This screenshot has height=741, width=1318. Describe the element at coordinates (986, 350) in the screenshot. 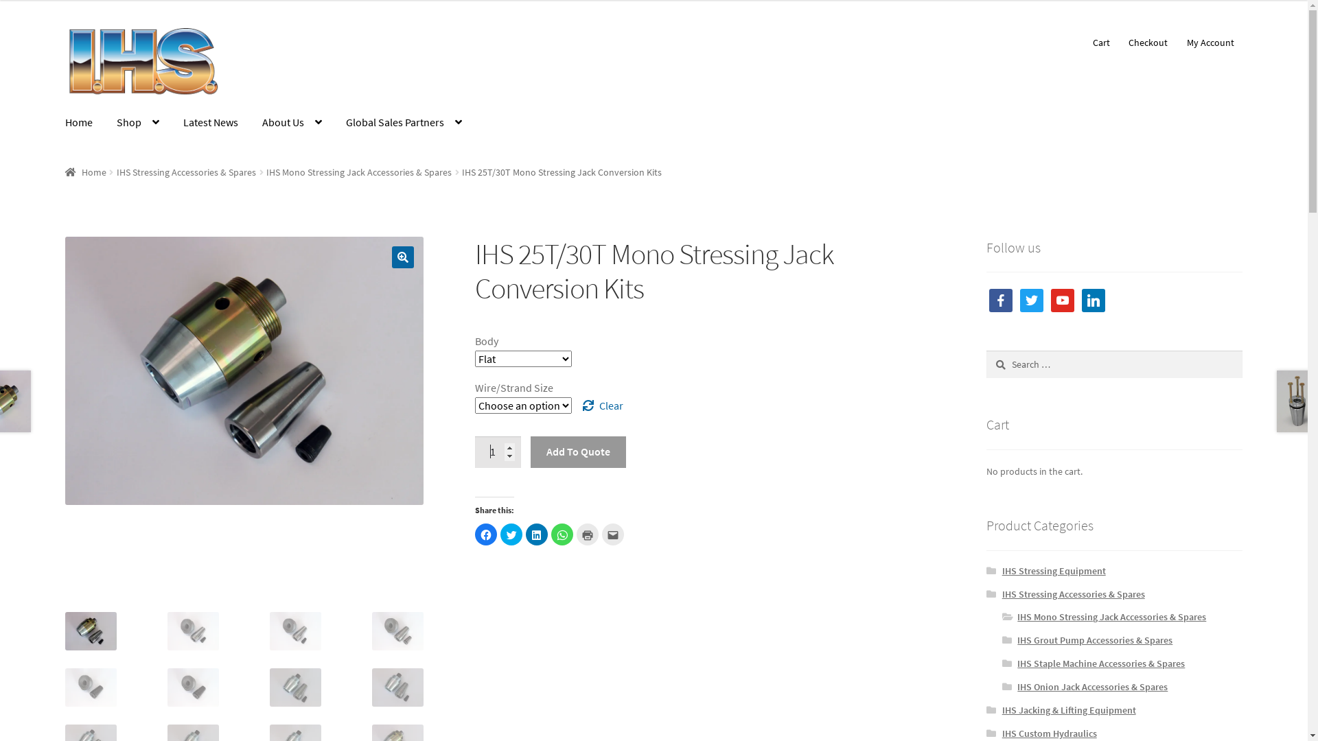

I see `Search` at that location.